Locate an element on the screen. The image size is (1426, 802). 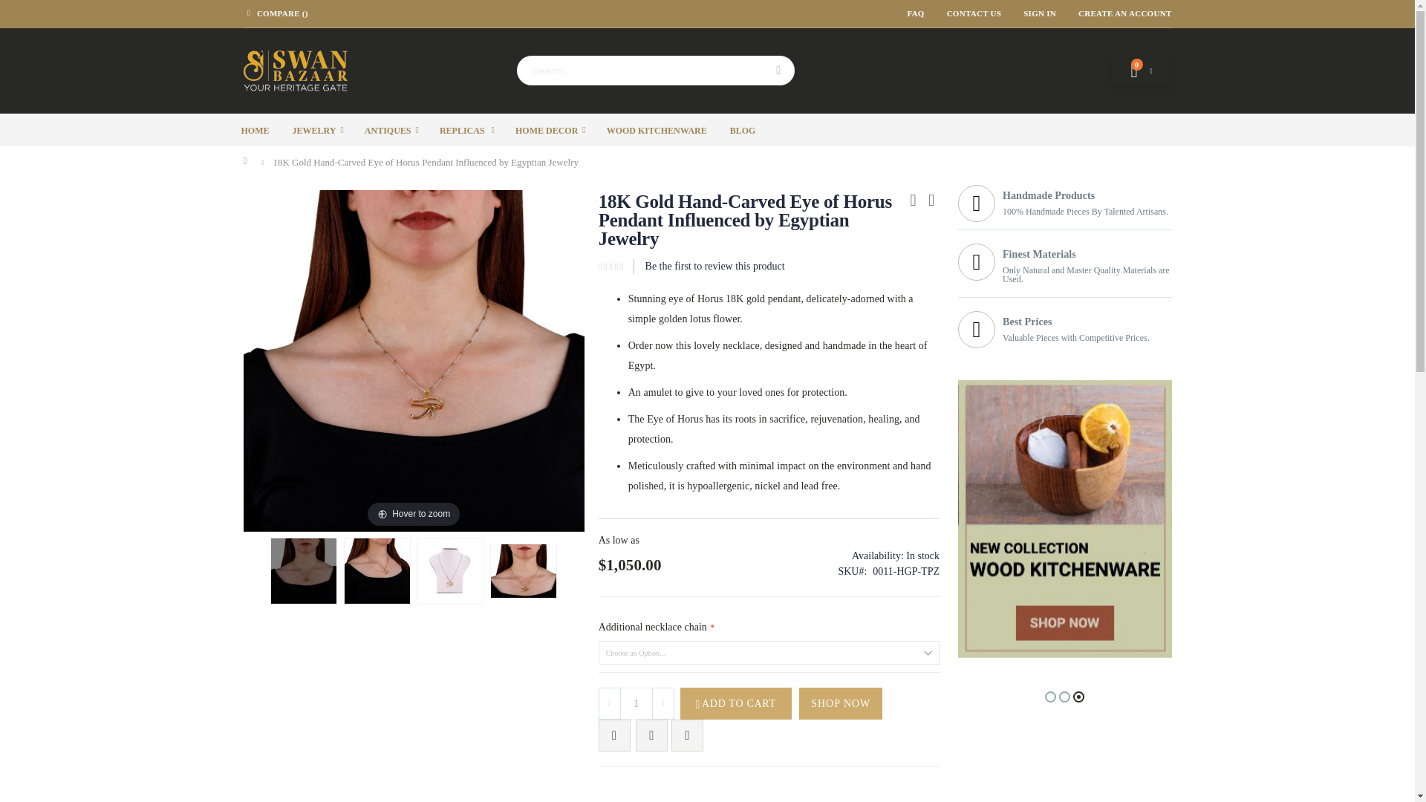
REPLICAS is located at coordinates (466, 129).